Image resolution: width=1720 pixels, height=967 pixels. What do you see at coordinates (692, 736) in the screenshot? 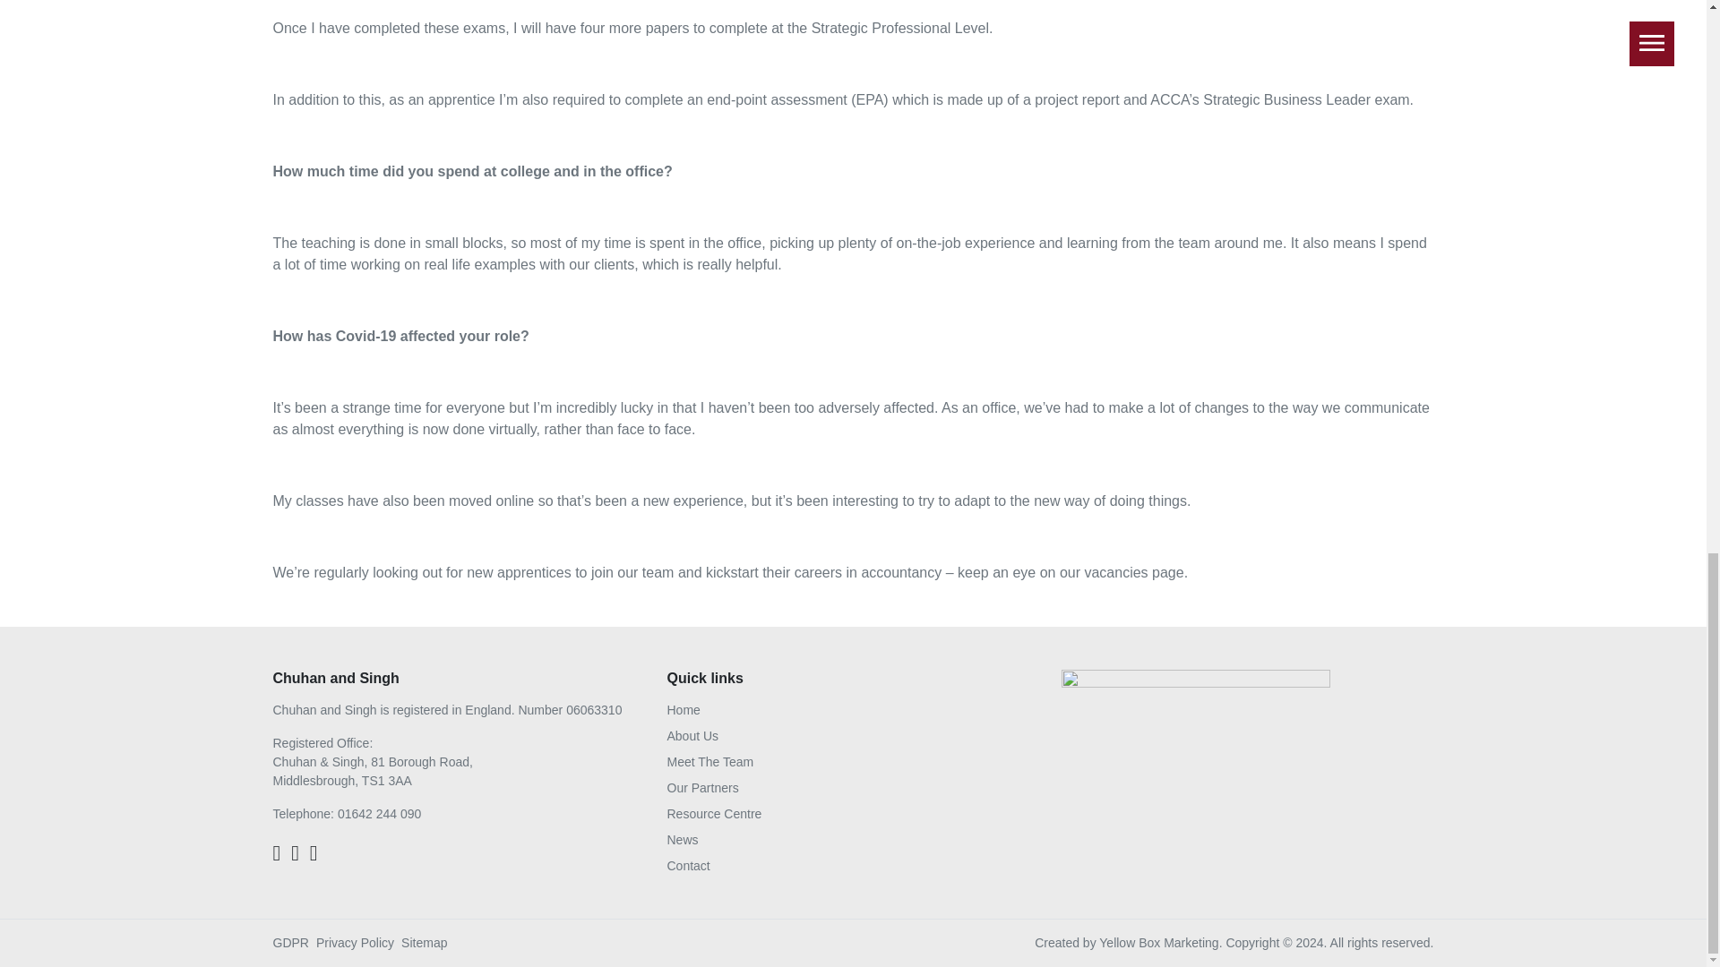
I see `About Us` at bounding box center [692, 736].